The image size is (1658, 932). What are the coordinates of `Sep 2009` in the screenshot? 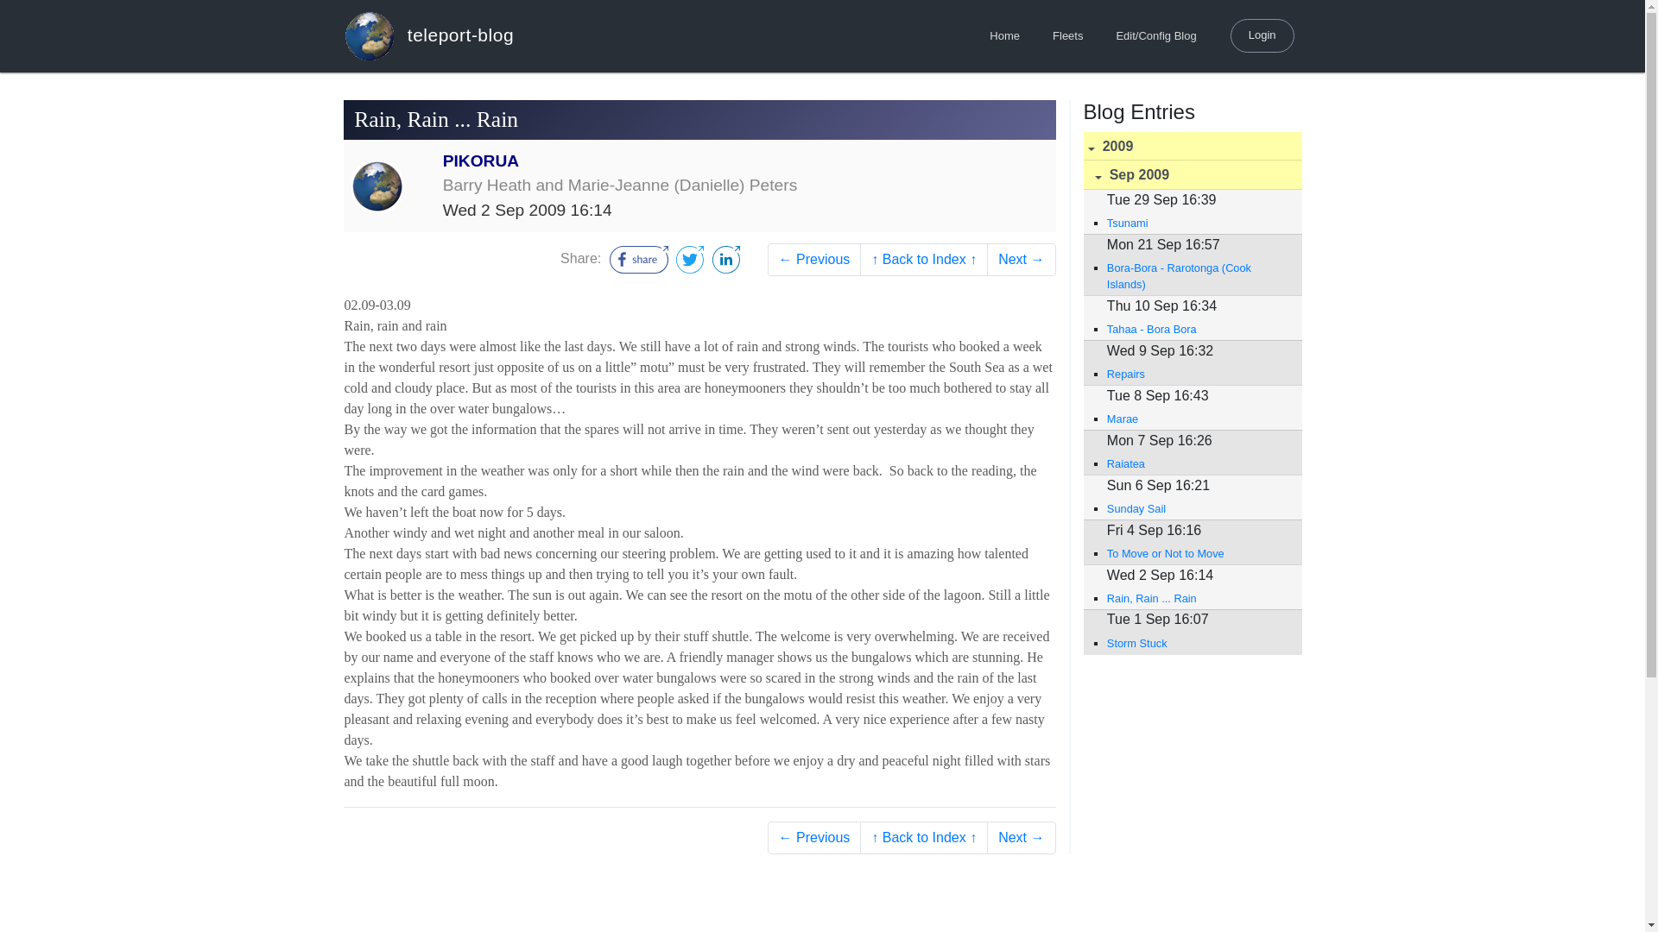 It's located at (1192, 174).